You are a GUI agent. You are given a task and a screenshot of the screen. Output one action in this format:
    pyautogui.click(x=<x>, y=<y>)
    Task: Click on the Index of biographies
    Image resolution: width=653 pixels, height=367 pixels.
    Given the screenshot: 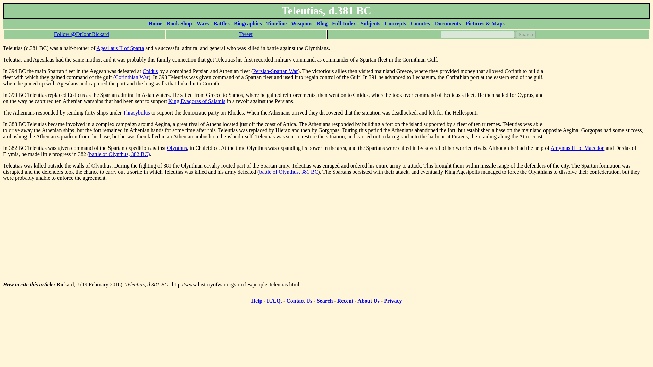 What is the action you would take?
    pyautogui.click(x=248, y=23)
    